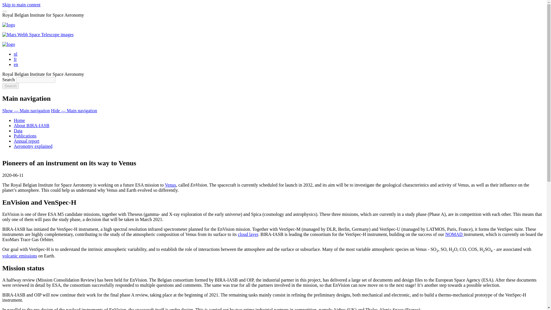 This screenshot has height=310, width=551. What do you see at coordinates (36, 80) in the screenshot?
I see `Enter the terms you wish to search for.` at bounding box center [36, 80].